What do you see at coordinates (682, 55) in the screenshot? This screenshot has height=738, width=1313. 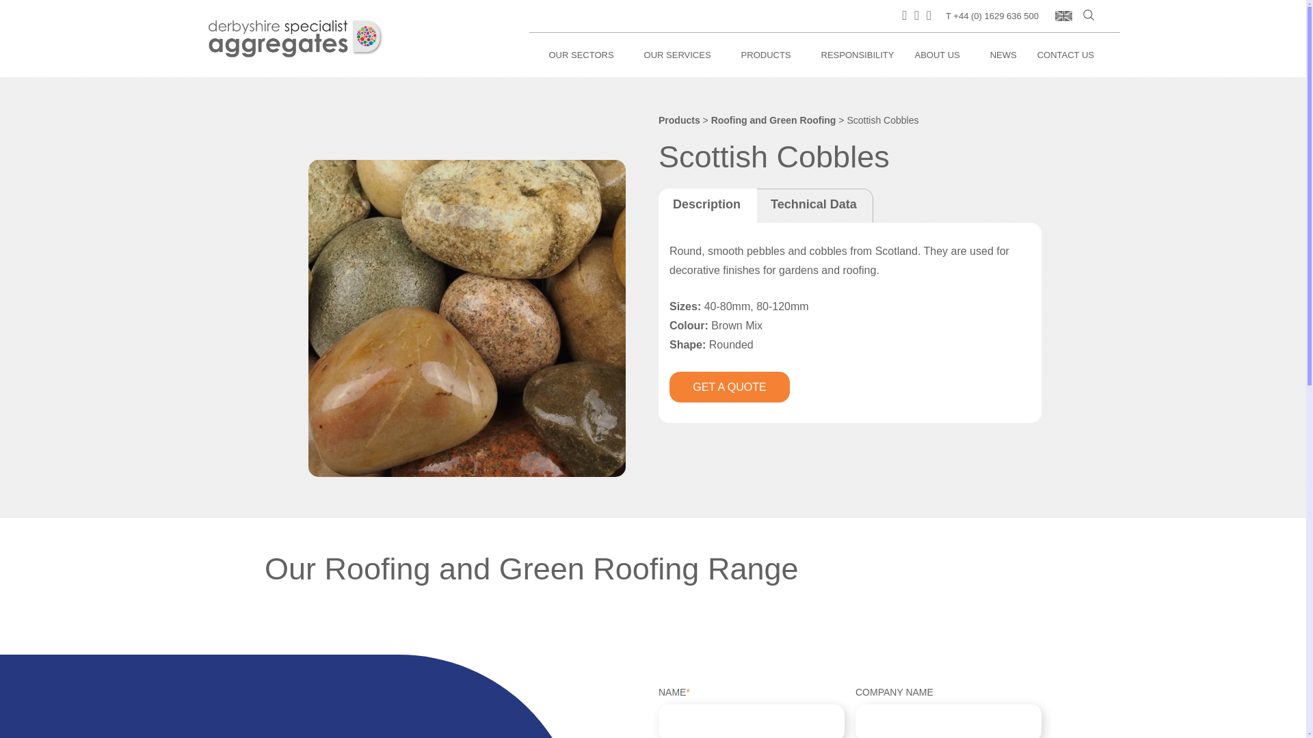 I see `OUR SERVICES` at bounding box center [682, 55].